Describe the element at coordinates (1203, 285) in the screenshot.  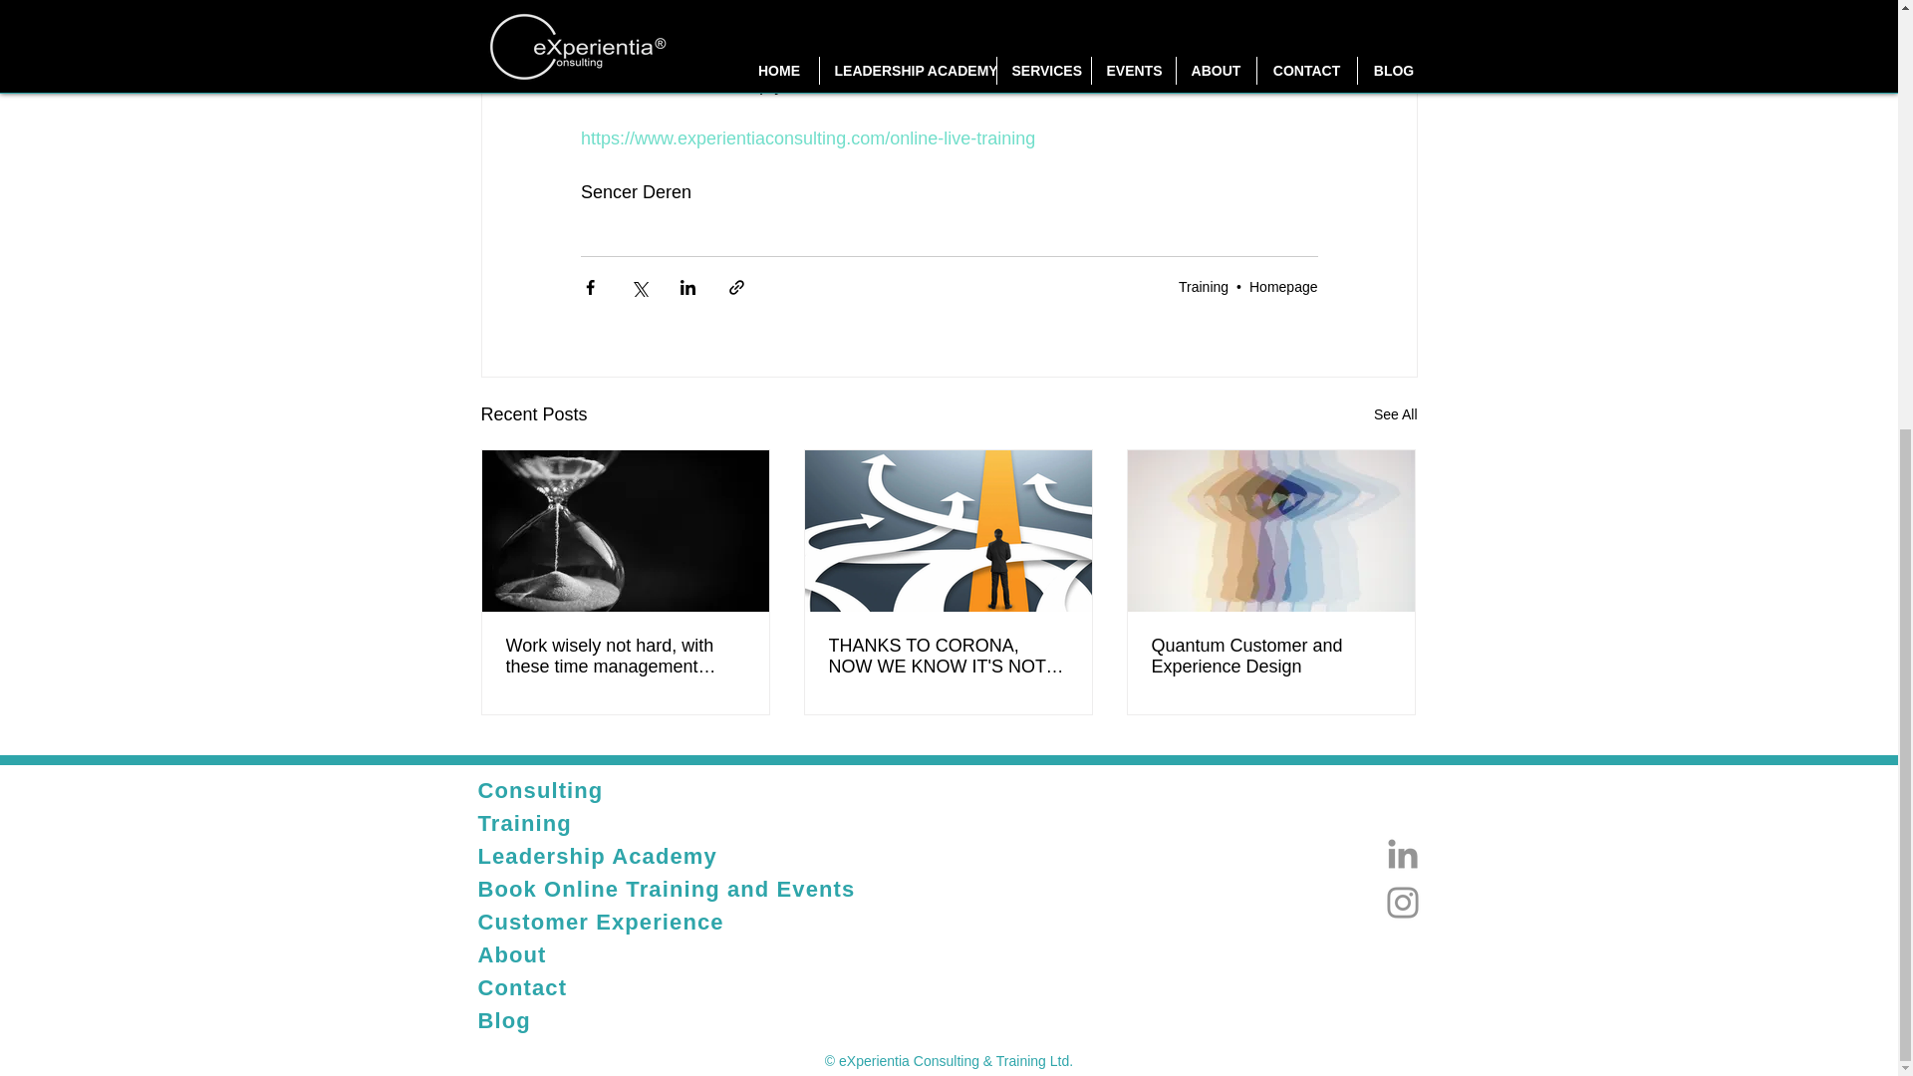
I see `Training` at that location.